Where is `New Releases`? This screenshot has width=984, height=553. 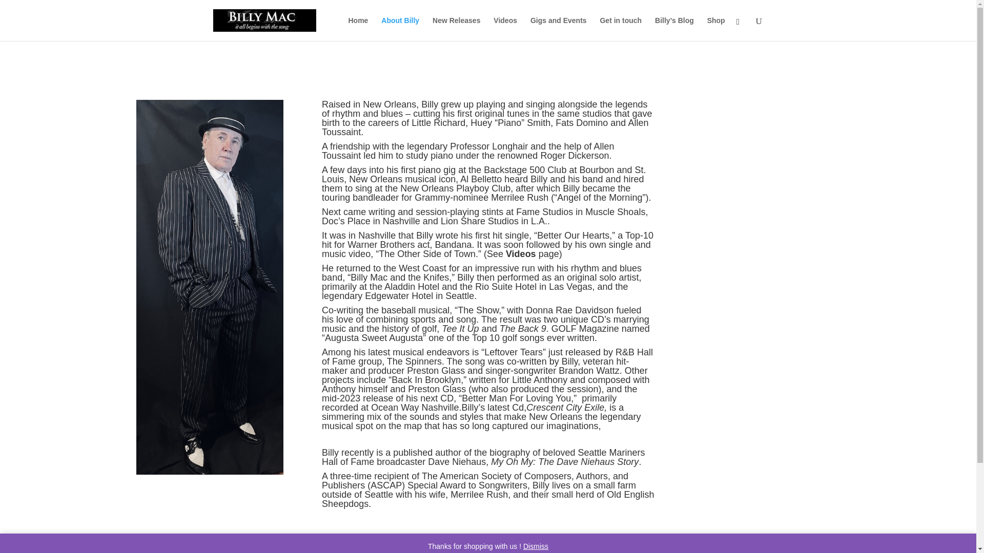 New Releases is located at coordinates (456, 29).